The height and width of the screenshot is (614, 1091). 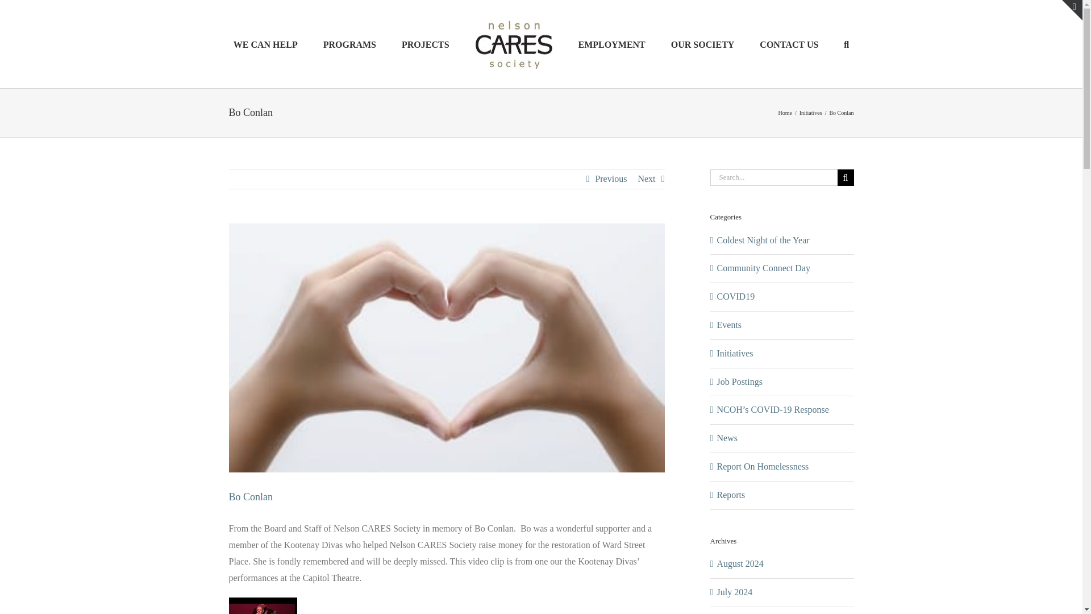 What do you see at coordinates (265, 43) in the screenshot?
I see `WE CAN HELP` at bounding box center [265, 43].